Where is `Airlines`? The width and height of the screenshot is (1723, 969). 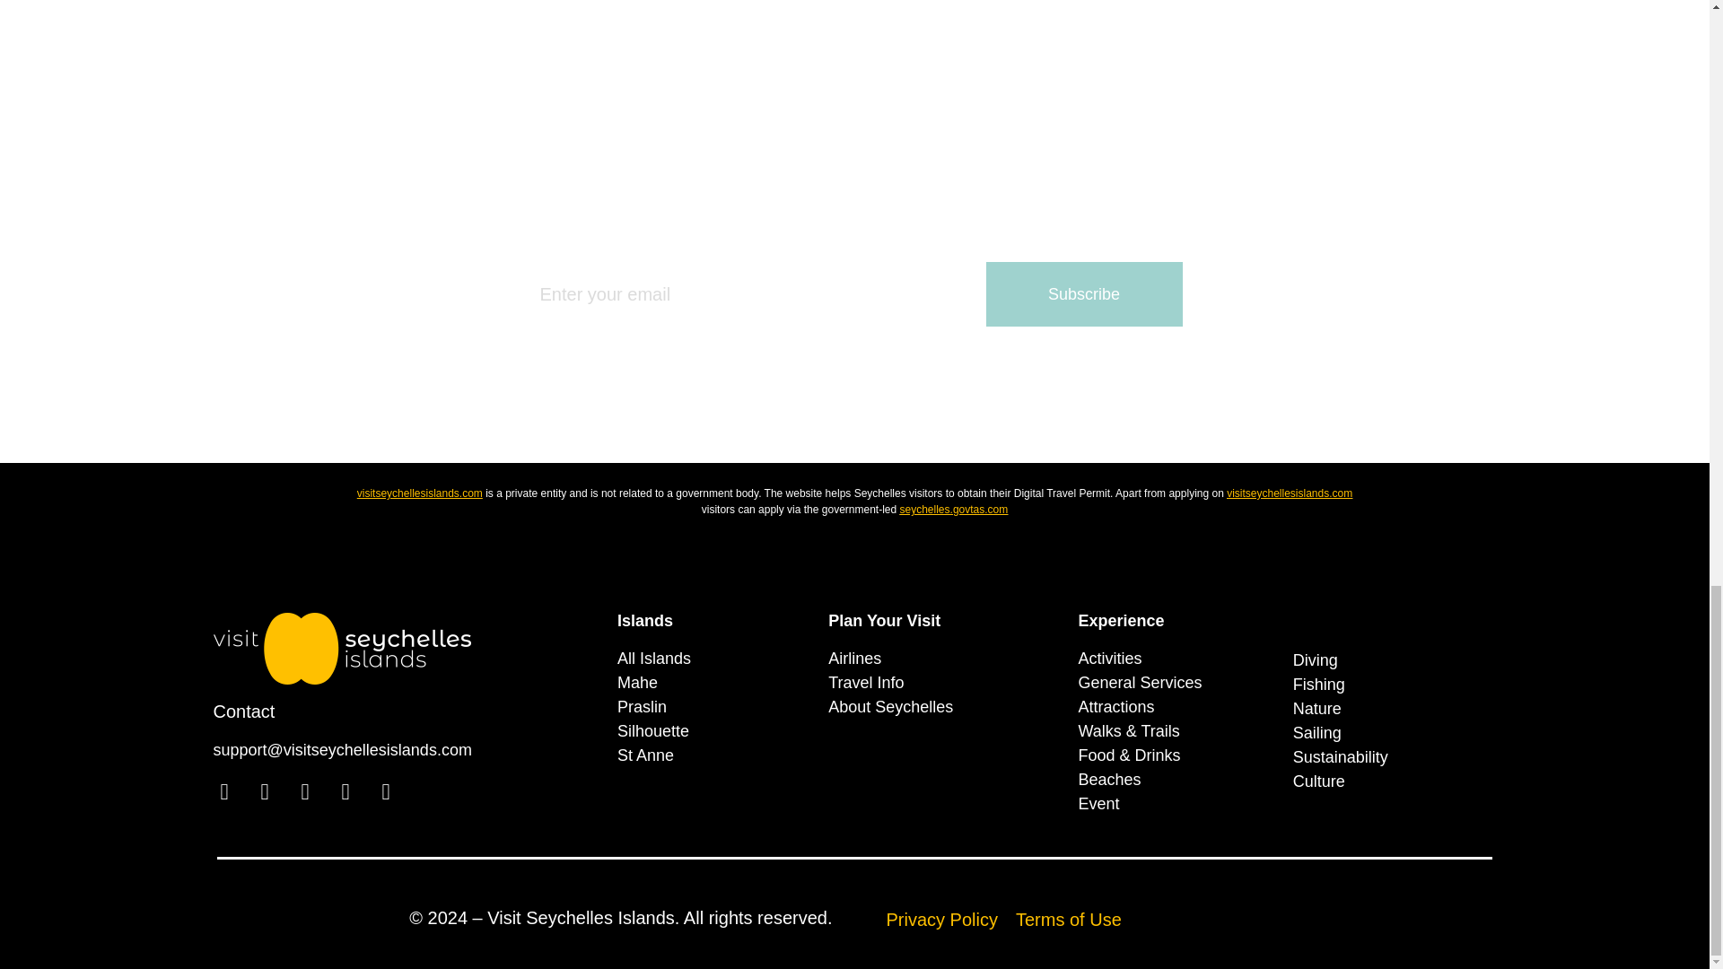 Airlines is located at coordinates (944, 659).